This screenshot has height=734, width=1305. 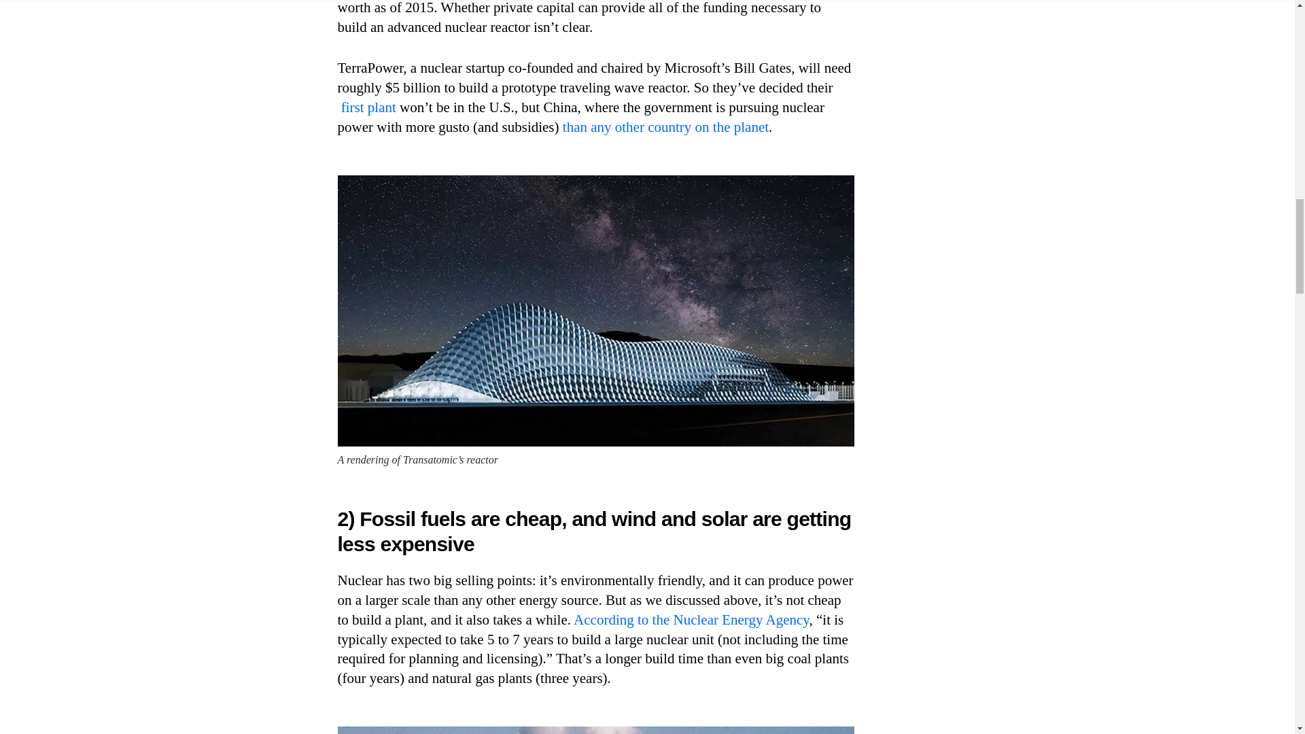 What do you see at coordinates (665, 126) in the screenshot?
I see `than any other country on the planet` at bounding box center [665, 126].